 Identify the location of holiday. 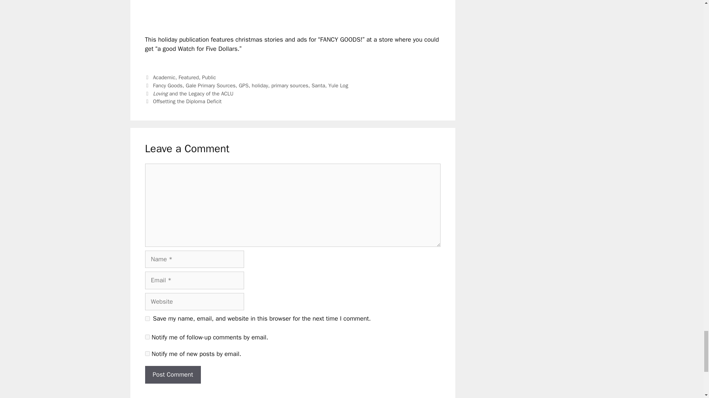
(260, 85).